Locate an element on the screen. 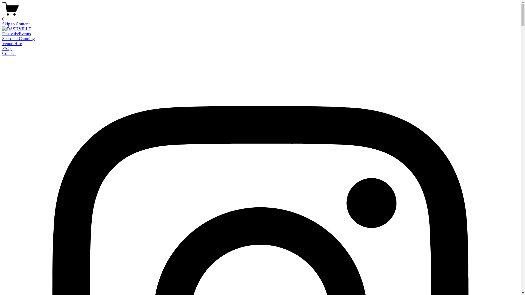  Seasonal Camping is located at coordinates (19, 39).